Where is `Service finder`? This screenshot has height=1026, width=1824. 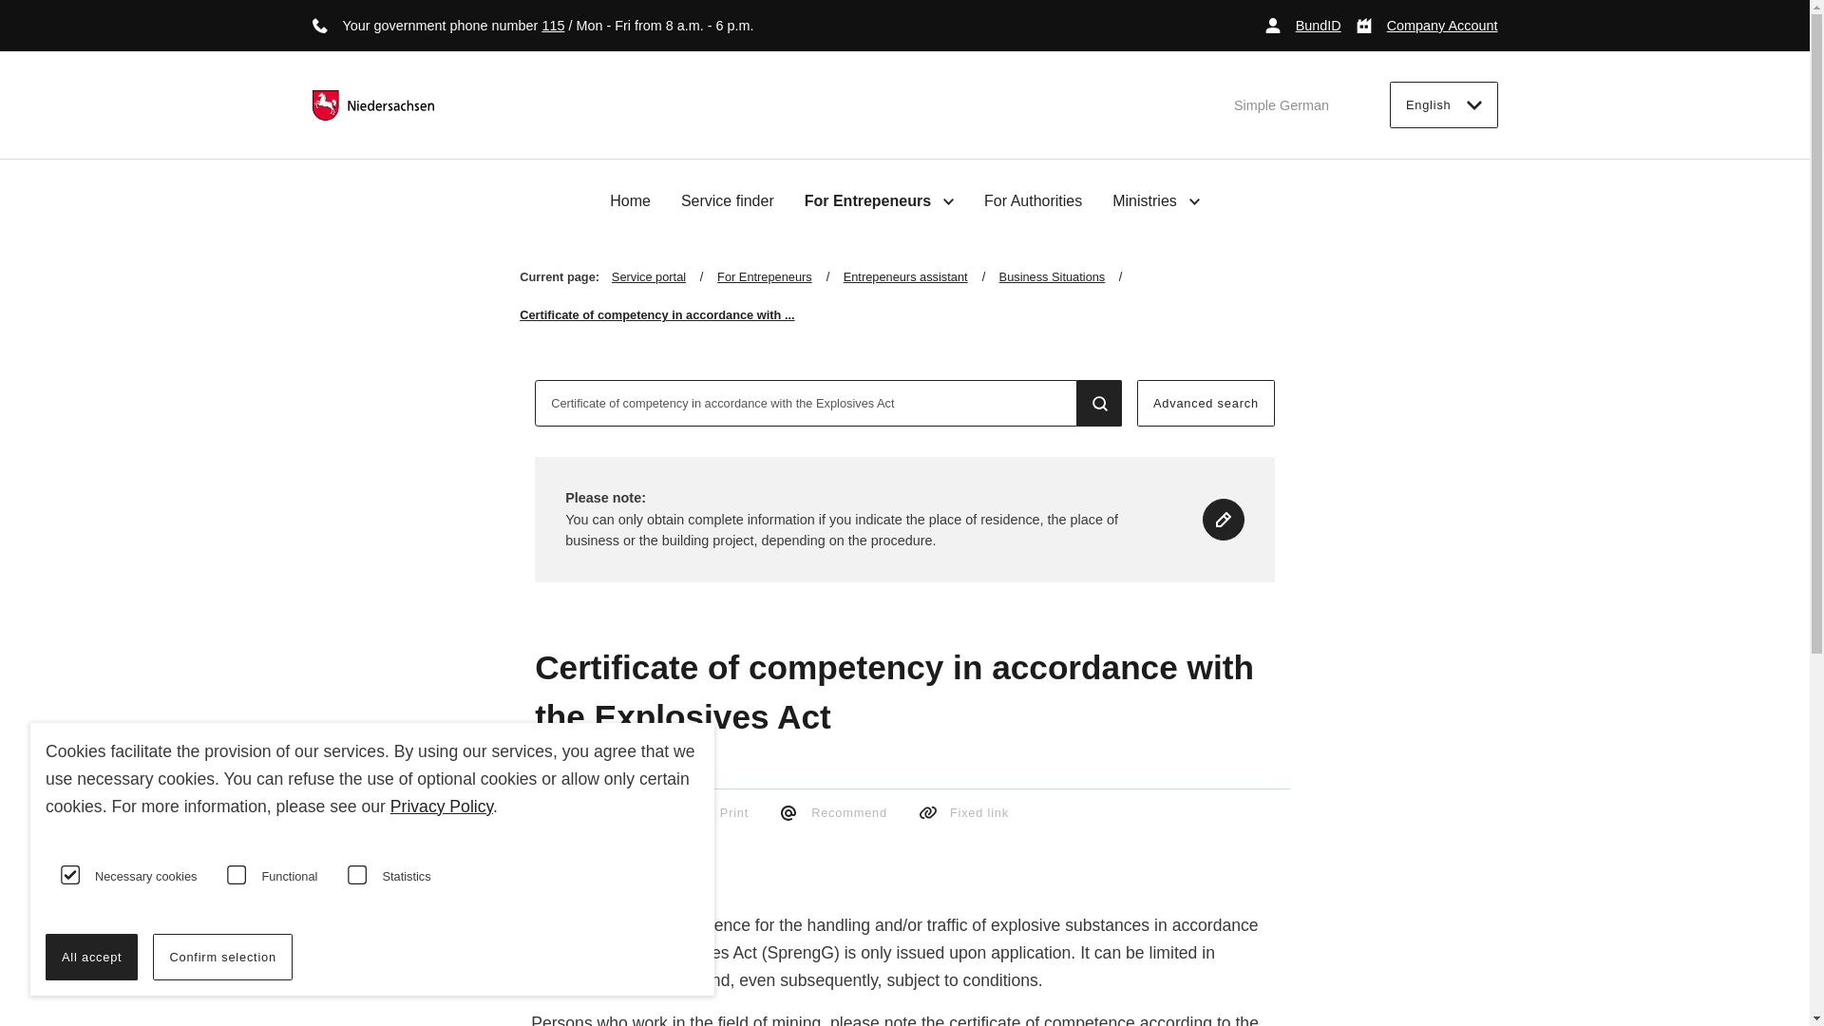 Service finder is located at coordinates (727, 201).